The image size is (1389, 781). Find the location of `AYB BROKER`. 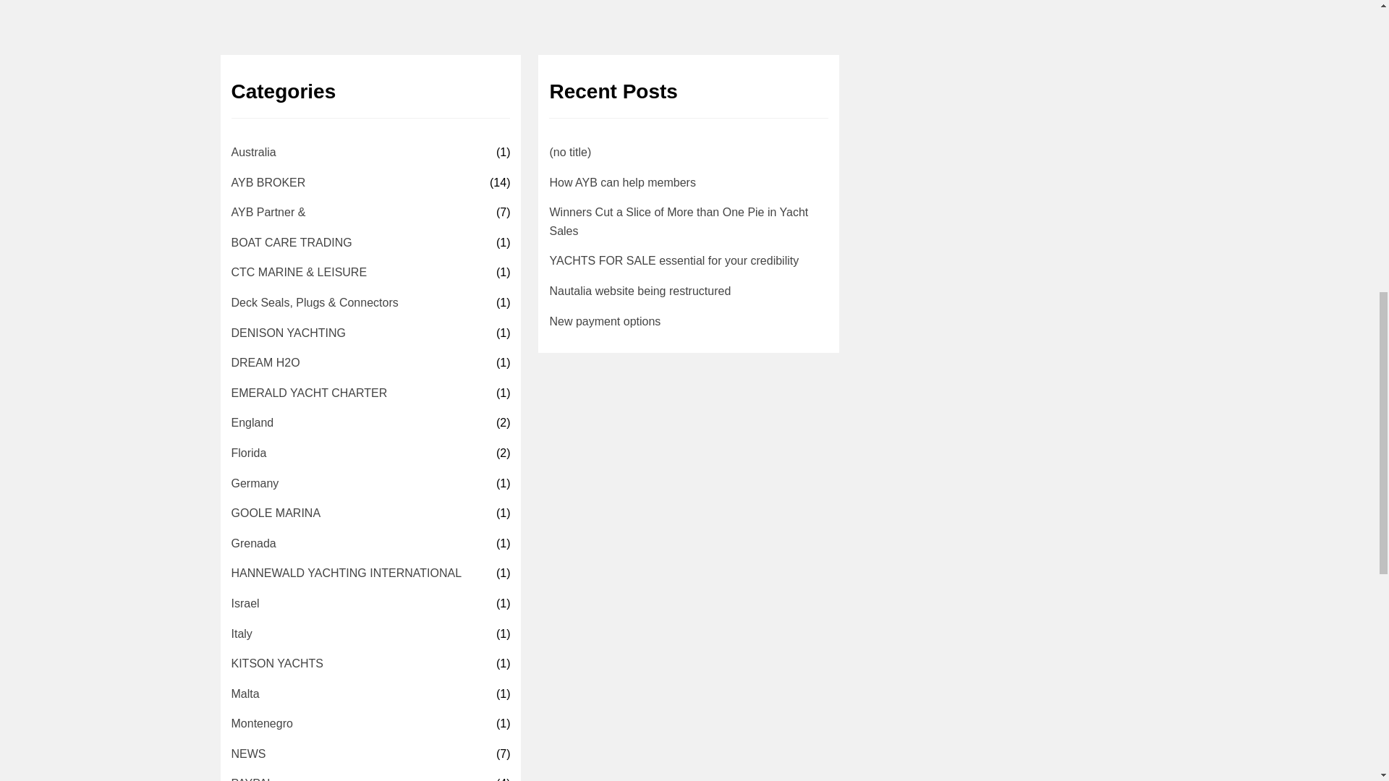

AYB BROKER is located at coordinates (268, 182).